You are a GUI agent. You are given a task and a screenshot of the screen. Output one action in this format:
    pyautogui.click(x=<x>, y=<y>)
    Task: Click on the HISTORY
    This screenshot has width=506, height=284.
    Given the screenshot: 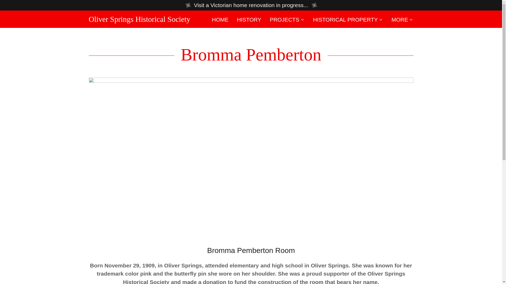 What is the action you would take?
    pyautogui.click(x=249, y=19)
    